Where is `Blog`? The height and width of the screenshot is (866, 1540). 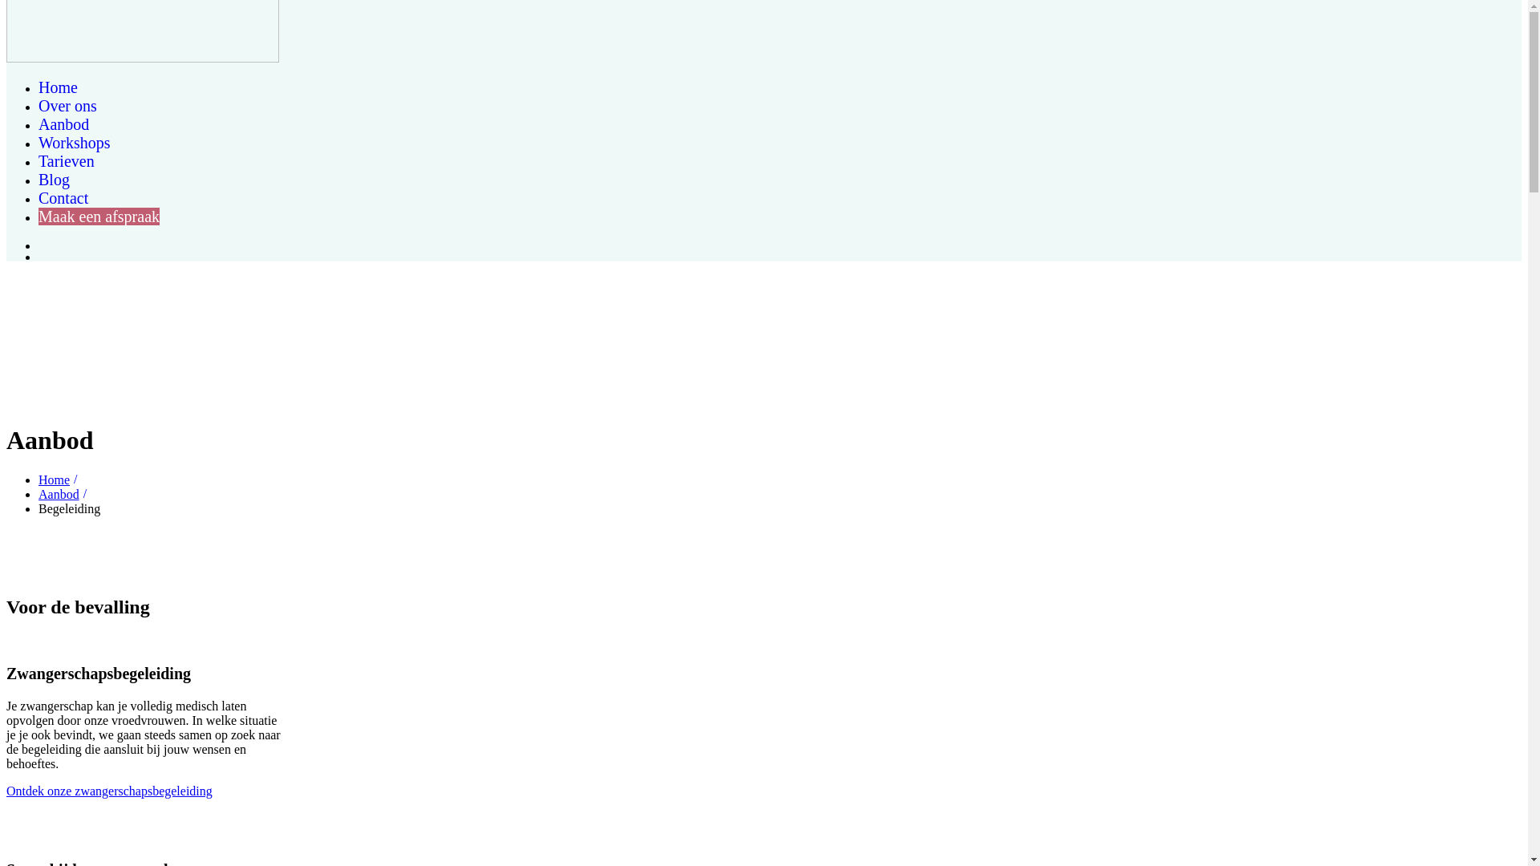 Blog is located at coordinates (55, 180).